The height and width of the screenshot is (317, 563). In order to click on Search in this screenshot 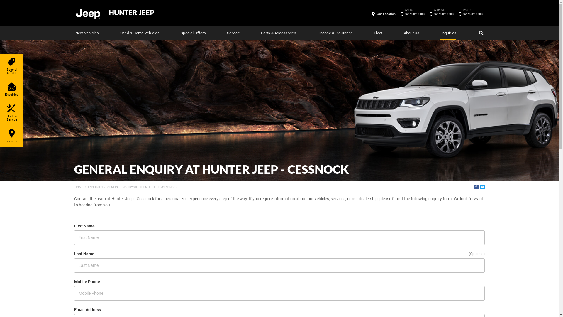, I will do `click(480, 33)`.